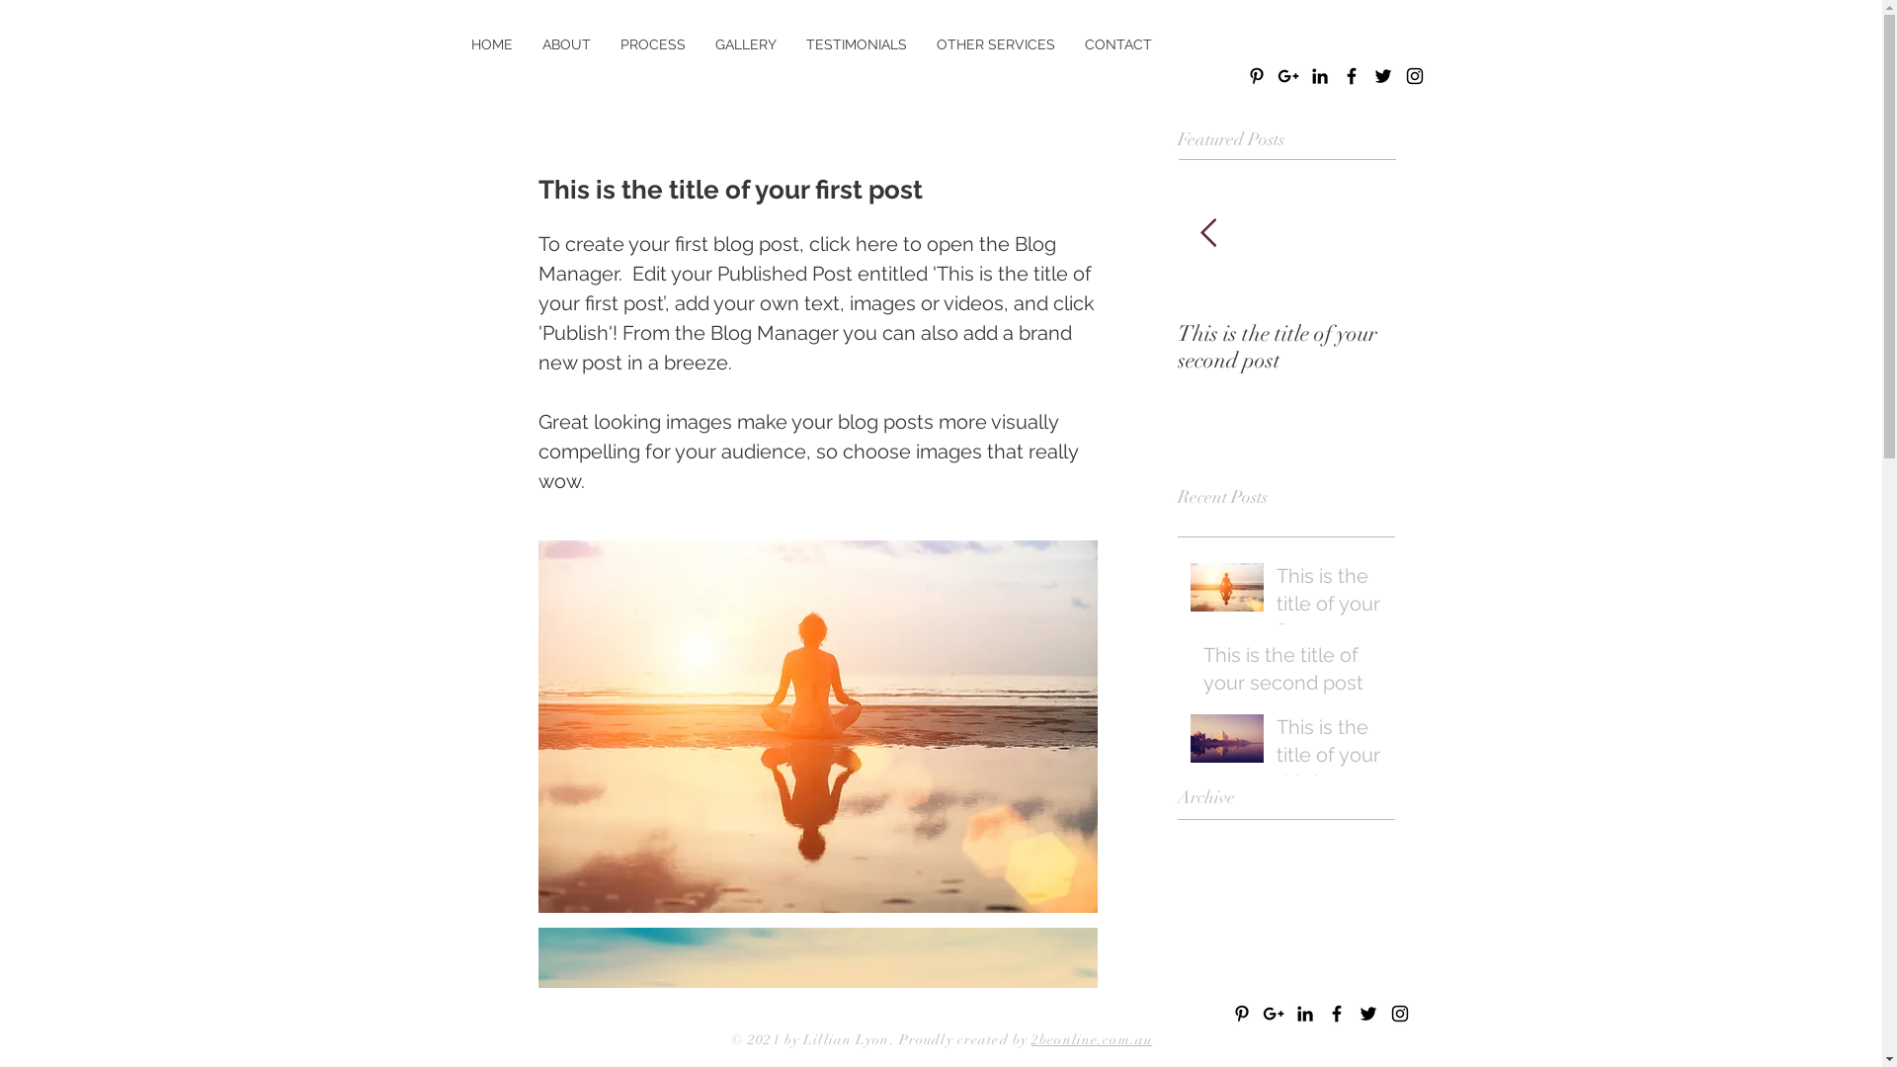 This screenshot has height=1067, width=1897. What do you see at coordinates (1330, 759) in the screenshot?
I see `This is the title of your third post` at bounding box center [1330, 759].